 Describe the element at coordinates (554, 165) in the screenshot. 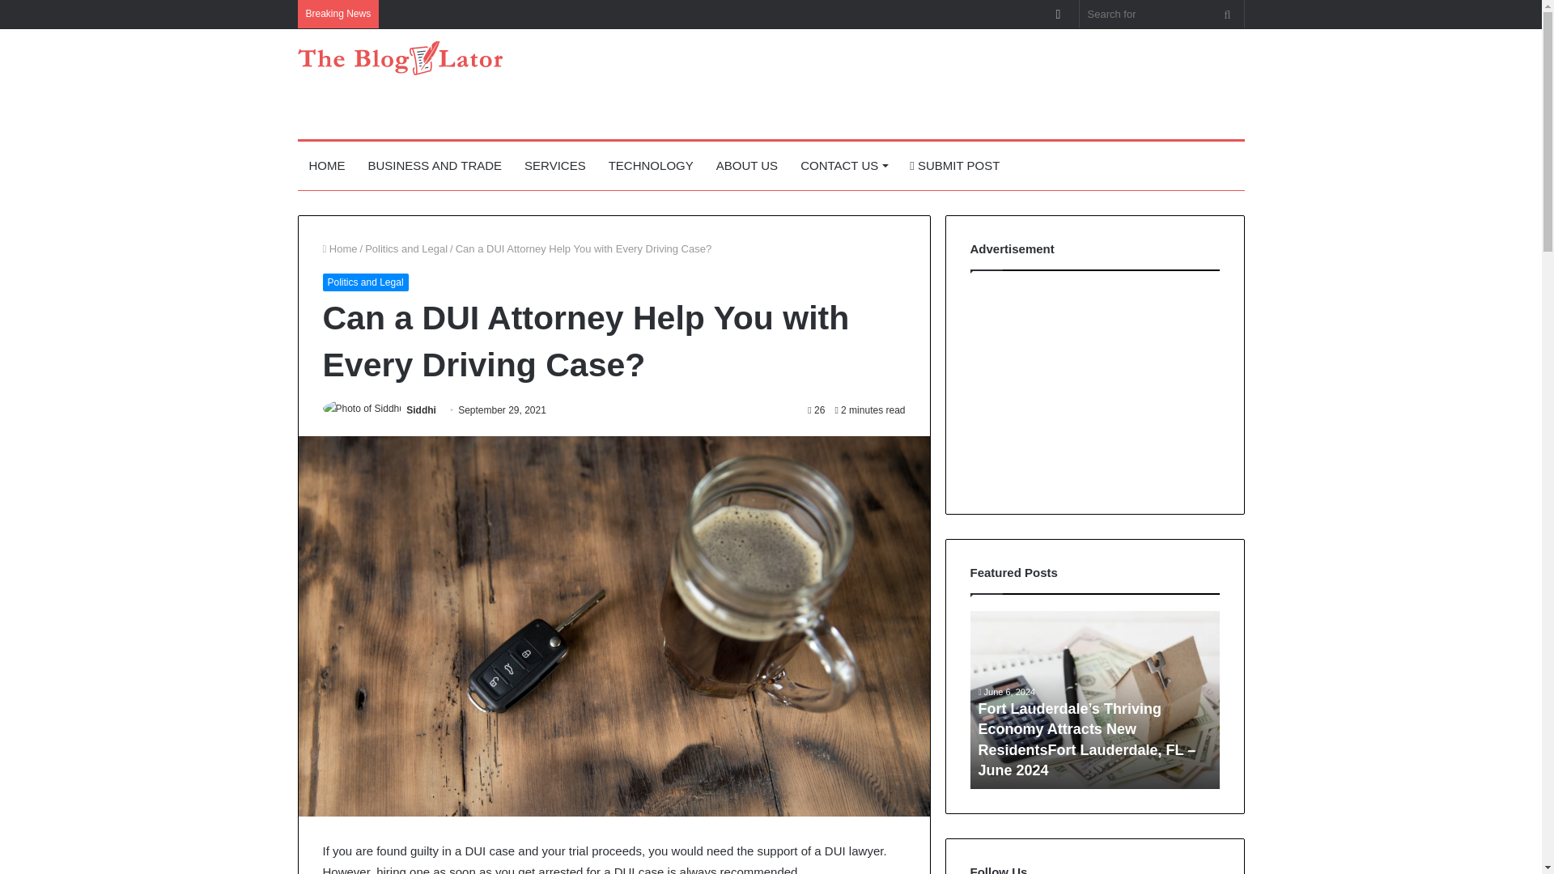

I see `SERVICES` at that location.